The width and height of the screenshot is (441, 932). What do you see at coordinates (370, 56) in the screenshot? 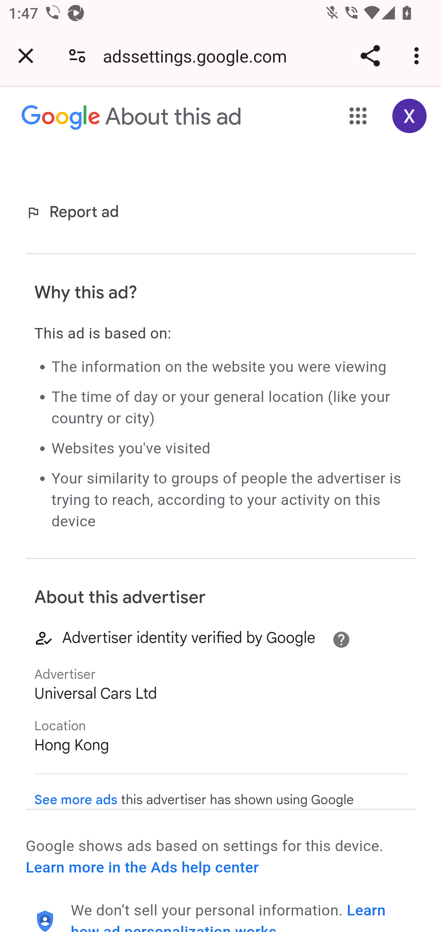
I see `Share` at bounding box center [370, 56].